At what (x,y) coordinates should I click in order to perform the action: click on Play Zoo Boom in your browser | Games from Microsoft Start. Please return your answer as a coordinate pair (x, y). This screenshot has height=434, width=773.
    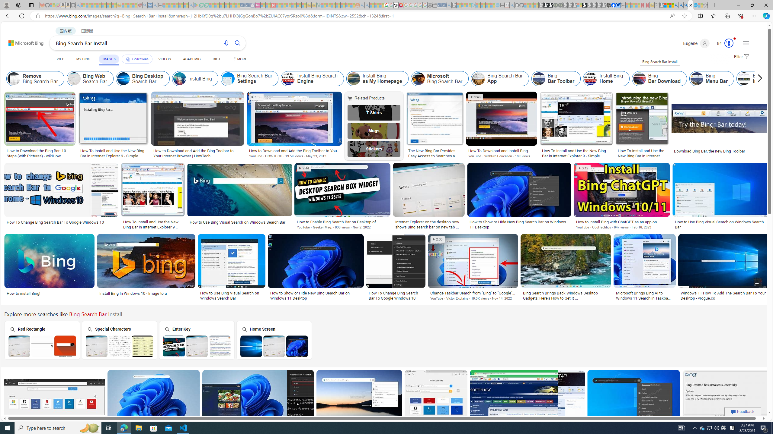
    Looking at the image, I should click on (546, 5).